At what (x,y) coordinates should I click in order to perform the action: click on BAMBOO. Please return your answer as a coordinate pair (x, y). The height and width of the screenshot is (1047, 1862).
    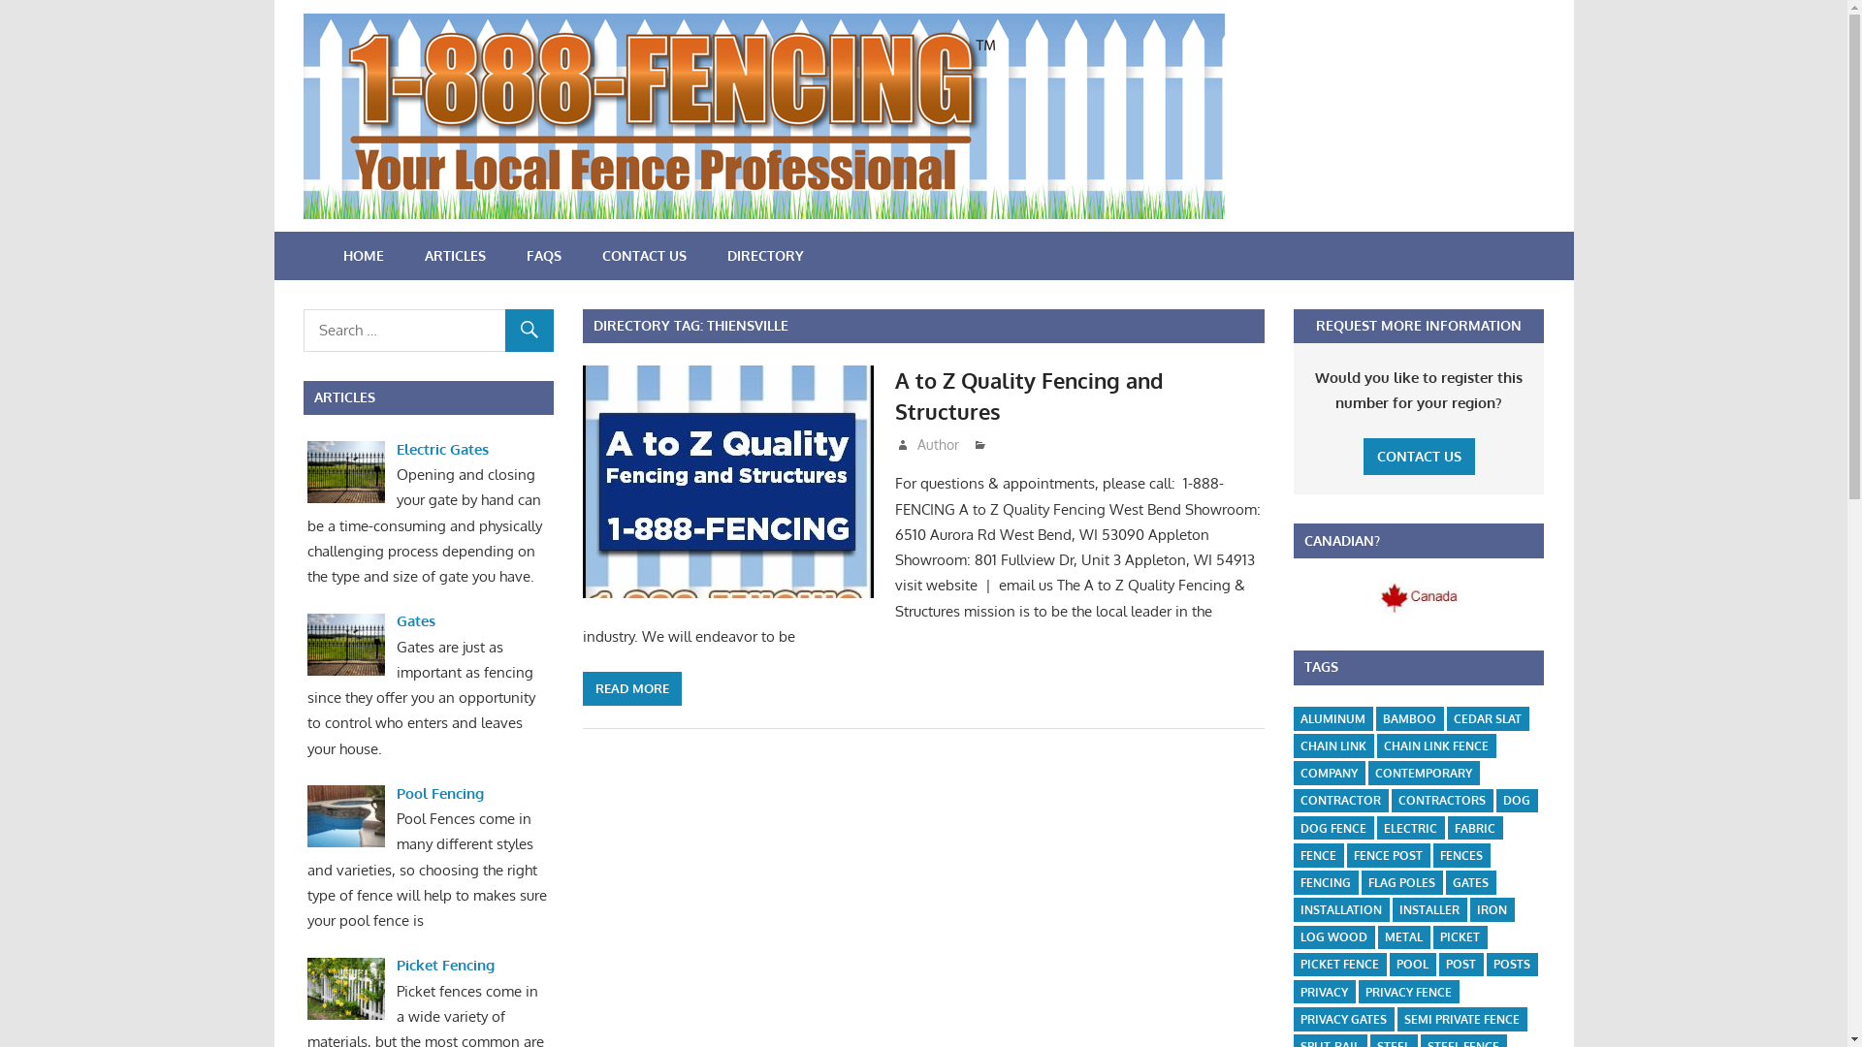
    Looking at the image, I should click on (1410, 719).